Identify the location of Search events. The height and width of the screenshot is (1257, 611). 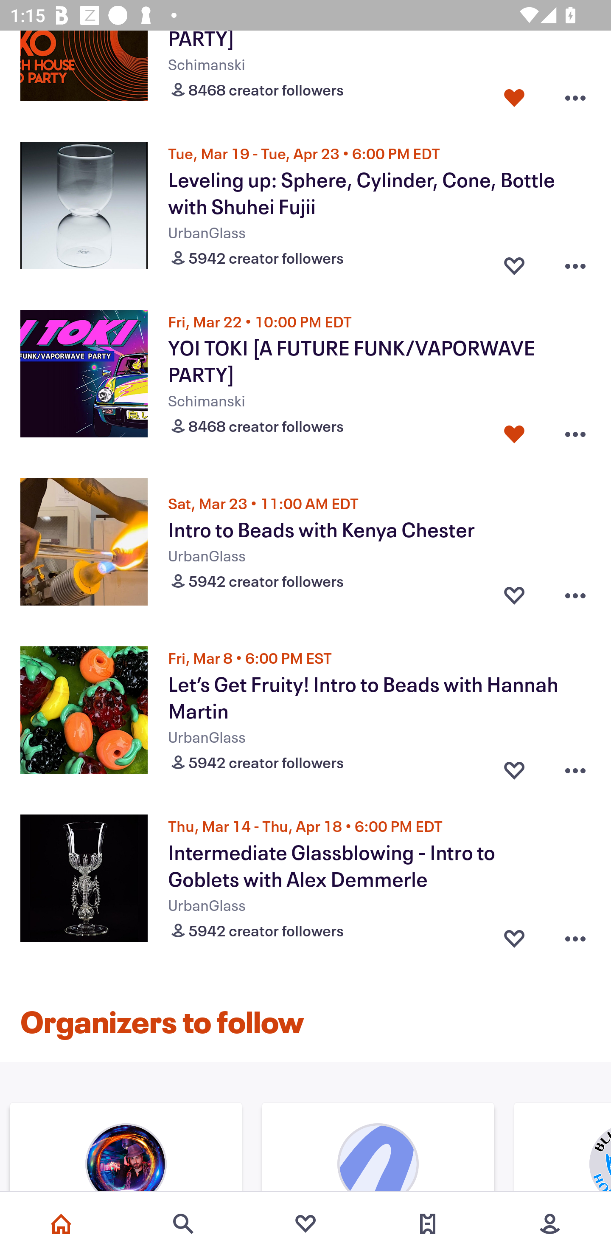
(183, 1224).